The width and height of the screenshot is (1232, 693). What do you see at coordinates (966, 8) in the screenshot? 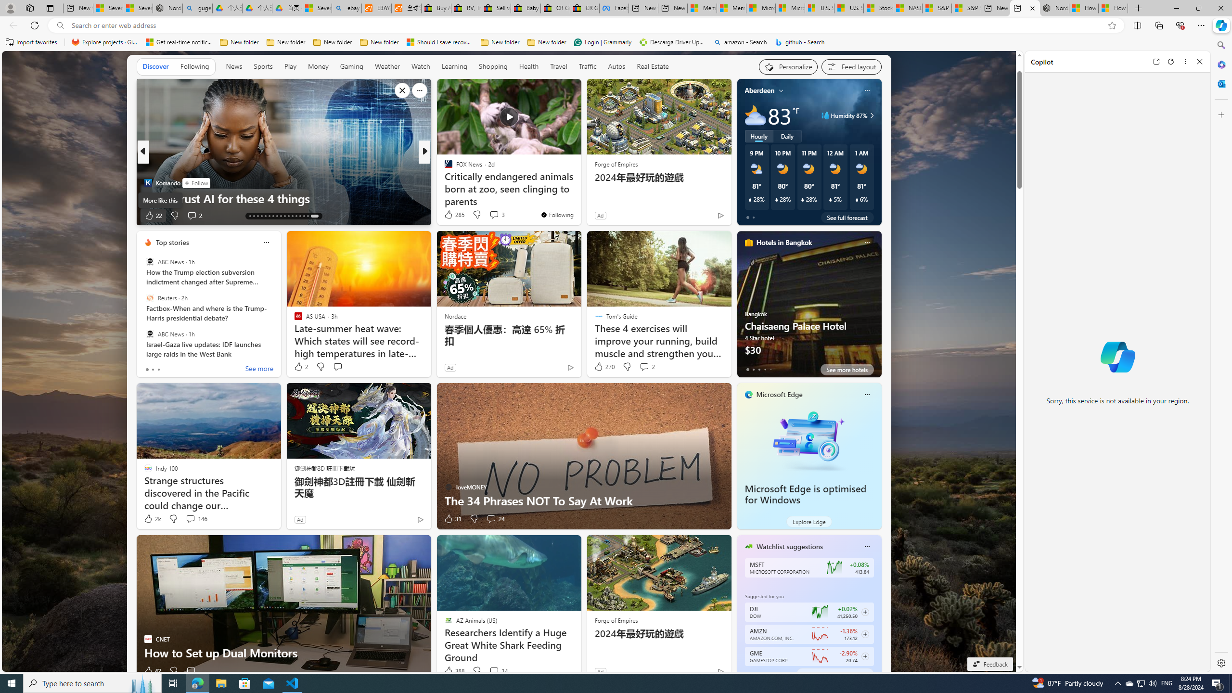
I see `S&P 500, Nasdaq end lower, weighed by Nvidia dip | Watch` at bounding box center [966, 8].